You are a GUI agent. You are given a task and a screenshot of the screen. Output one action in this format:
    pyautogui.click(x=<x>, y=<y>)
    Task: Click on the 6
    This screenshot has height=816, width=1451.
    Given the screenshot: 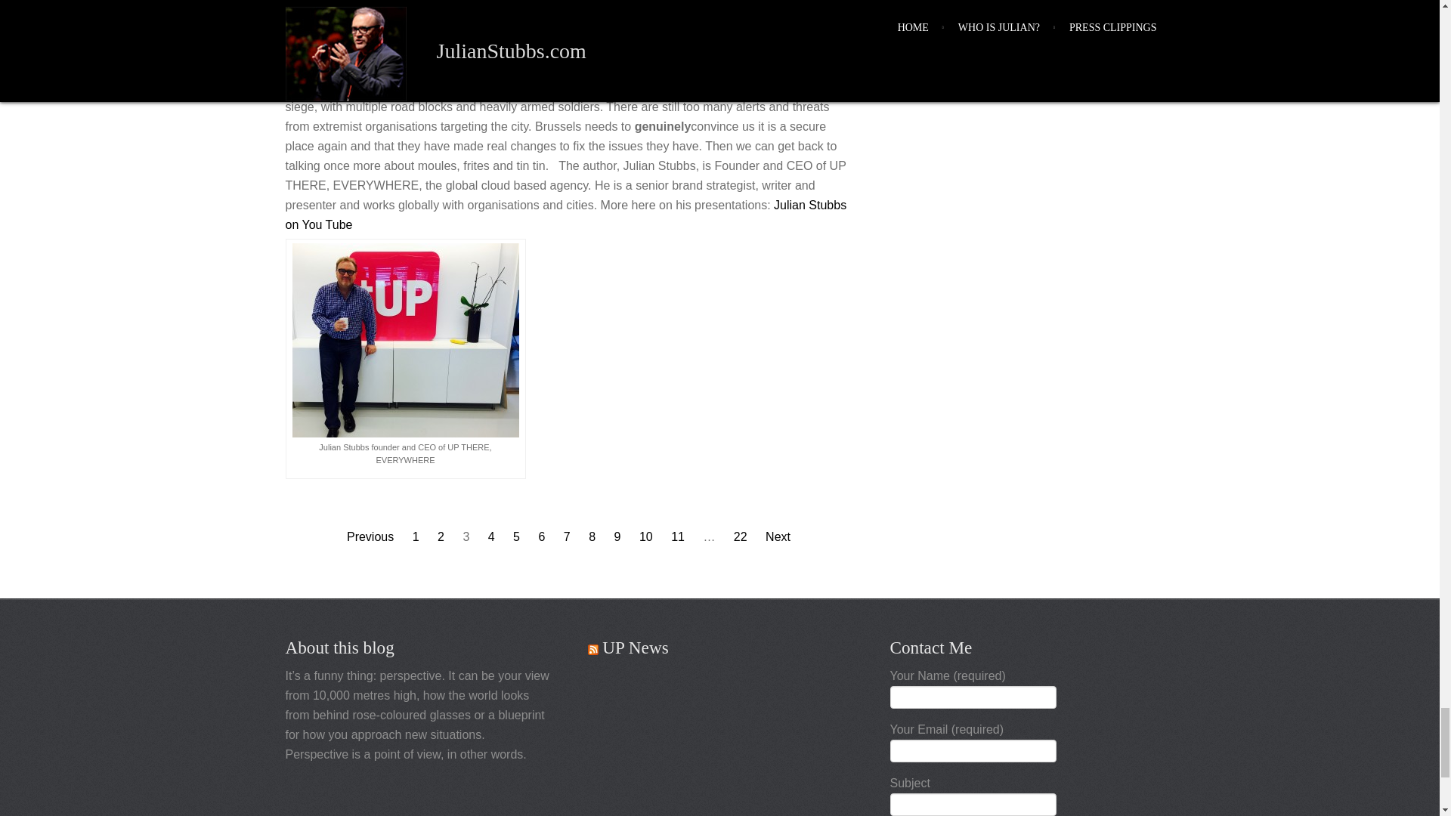 What is the action you would take?
    pyautogui.click(x=541, y=536)
    